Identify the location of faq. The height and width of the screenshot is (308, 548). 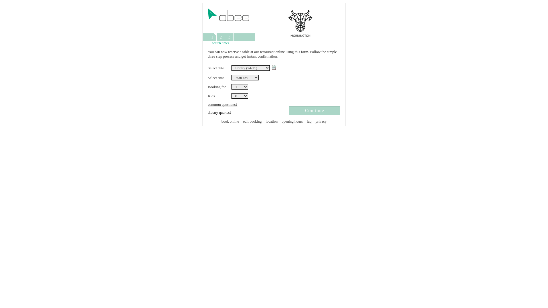
(309, 121).